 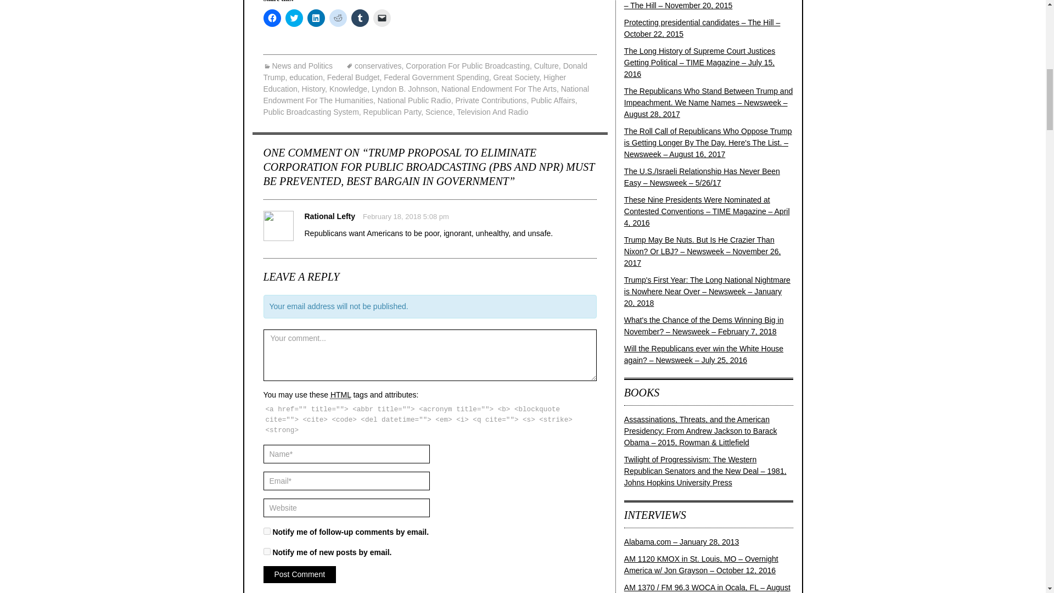 I want to click on conservatives, so click(x=373, y=66).